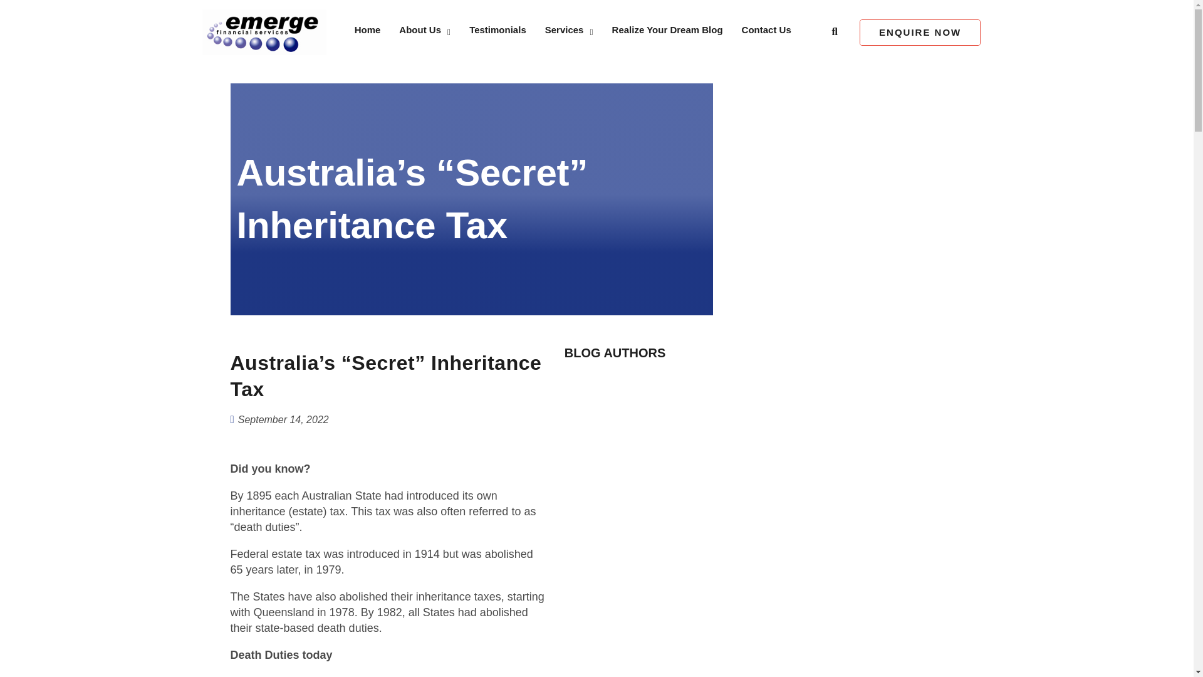 The width and height of the screenshot is (1203, 677). What do you see at coordinates (367, 32) in the screenshot?
I see `Home` at bounding box center [367, 32].